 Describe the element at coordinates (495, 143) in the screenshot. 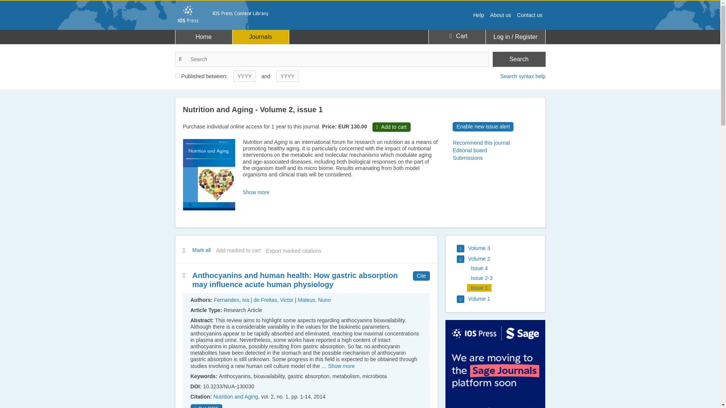

I see `Recommend this journal` at that location.